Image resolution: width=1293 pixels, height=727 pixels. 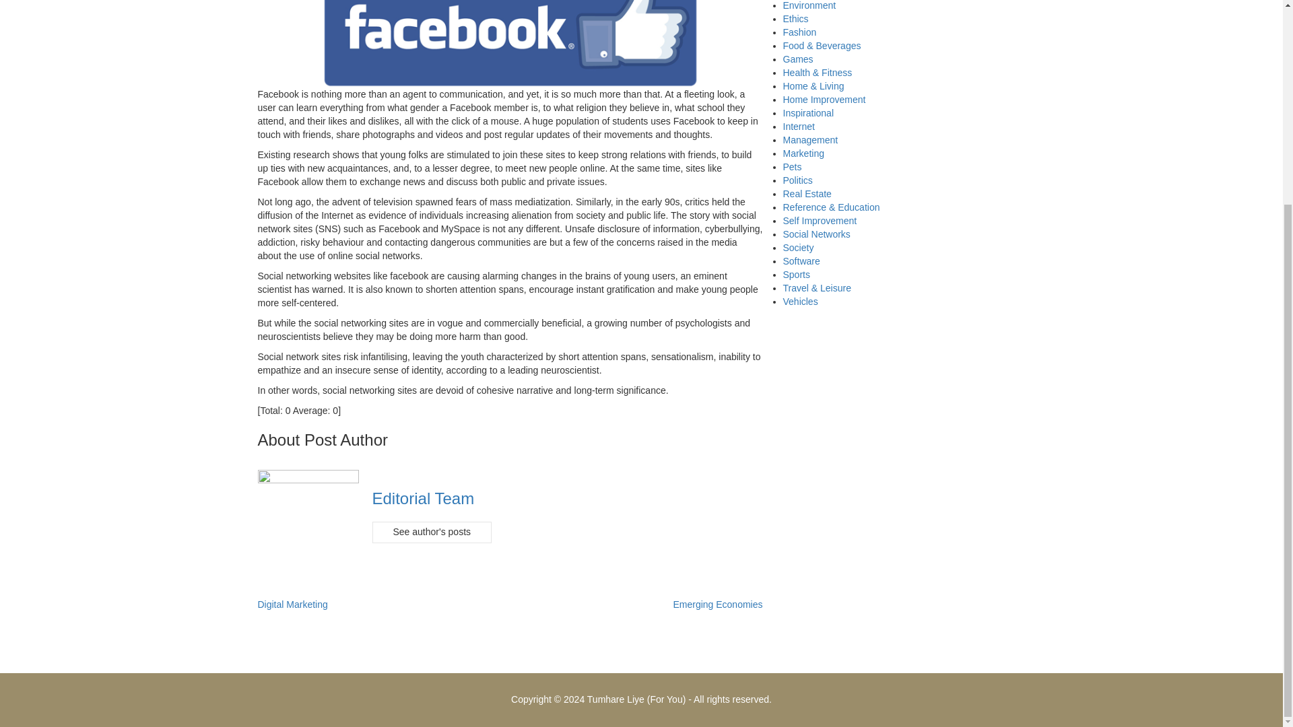 What do you see at coordinates (795, 19) in the screenshot?
I see `Ethics` at bounding box center [795, 19].